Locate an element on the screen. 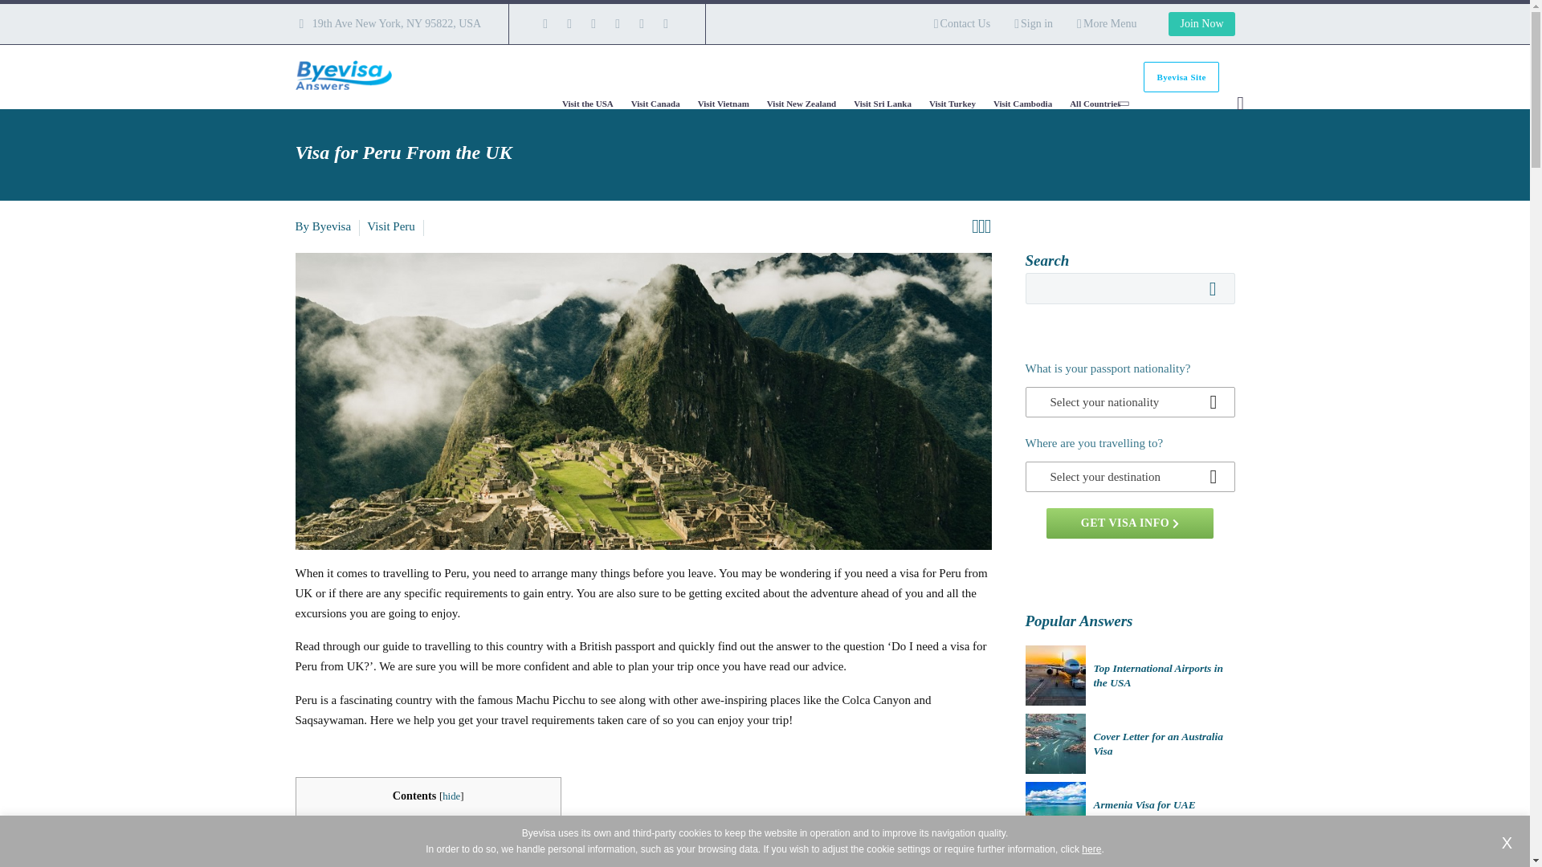  Instagram is located at coordinates (617, 23).